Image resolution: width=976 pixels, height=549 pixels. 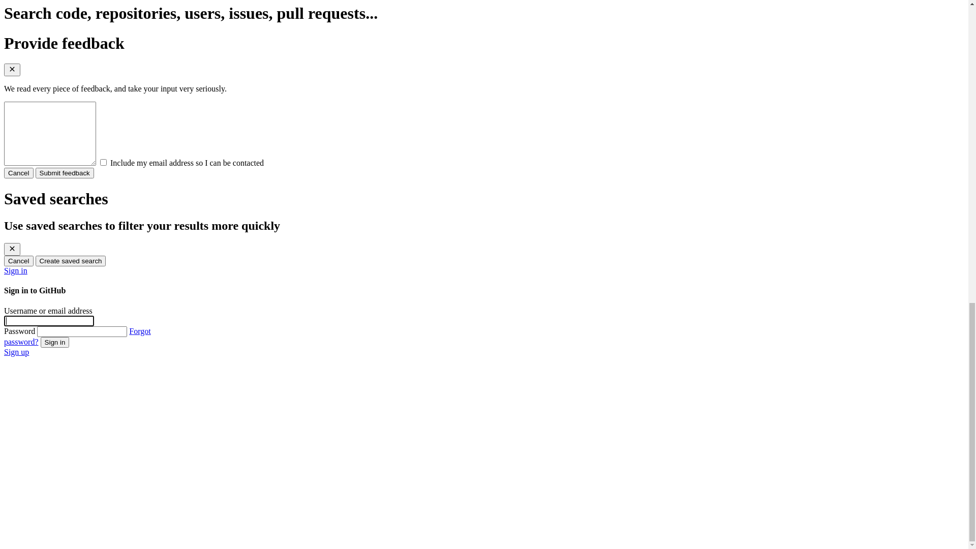 What do you see at coordinates (103, 513) in the screenshot?
I see `White papers, Ebooks, Webinars` at bounding box center [103, 513].